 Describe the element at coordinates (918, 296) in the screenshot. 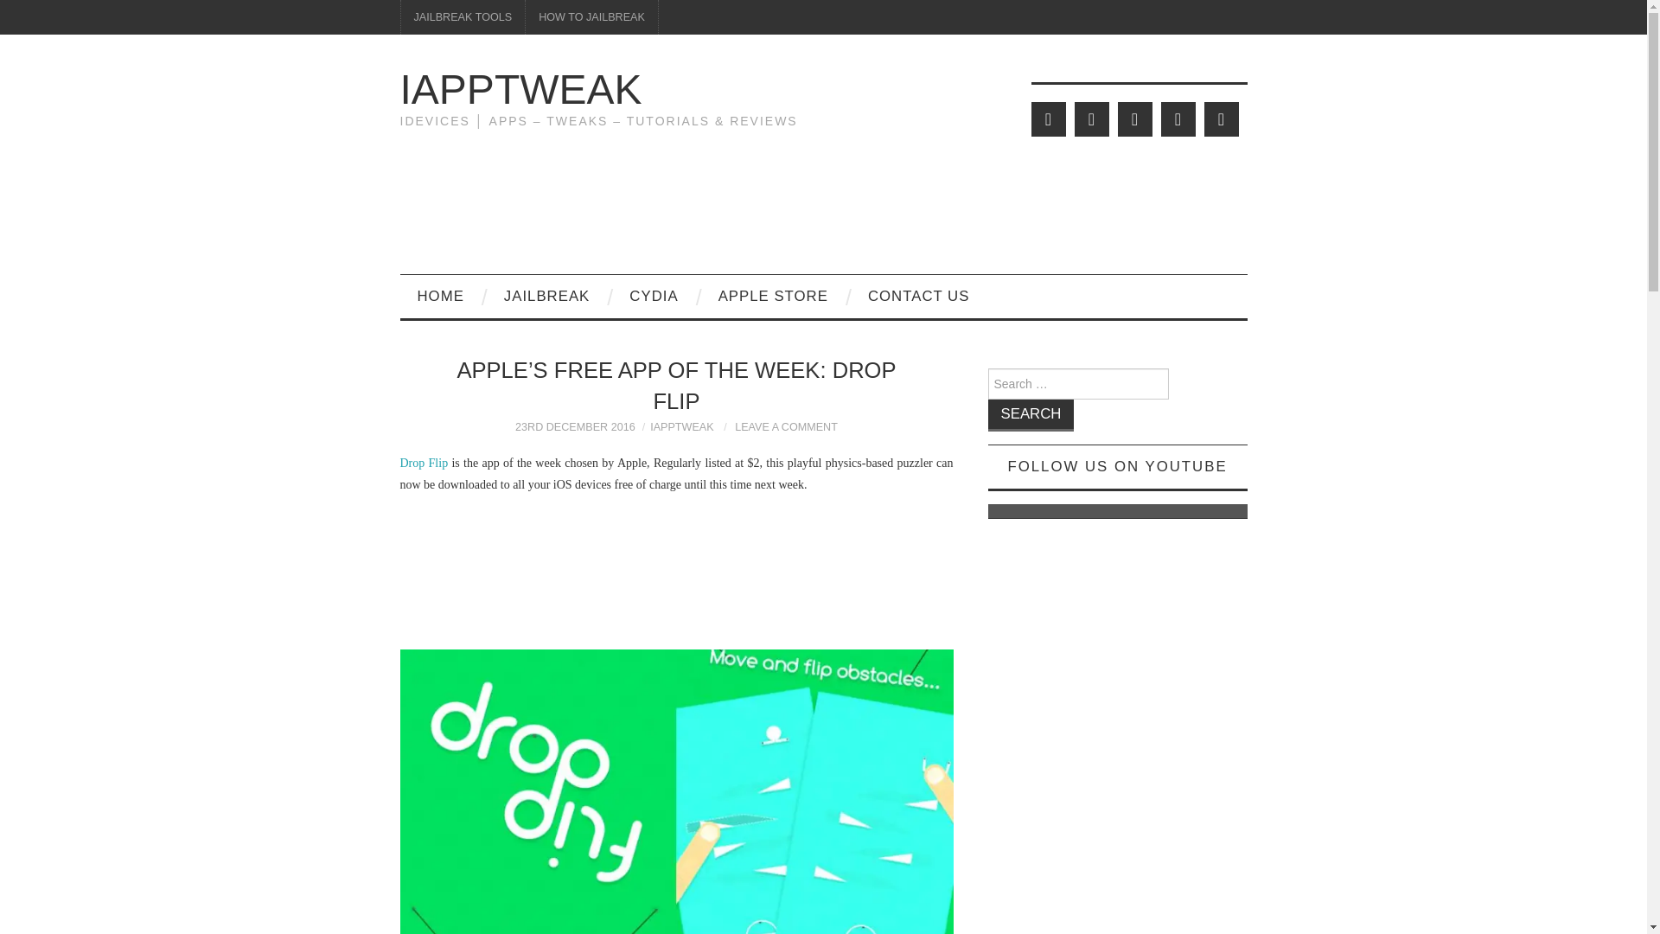

I see `CONTACT US` at that location.